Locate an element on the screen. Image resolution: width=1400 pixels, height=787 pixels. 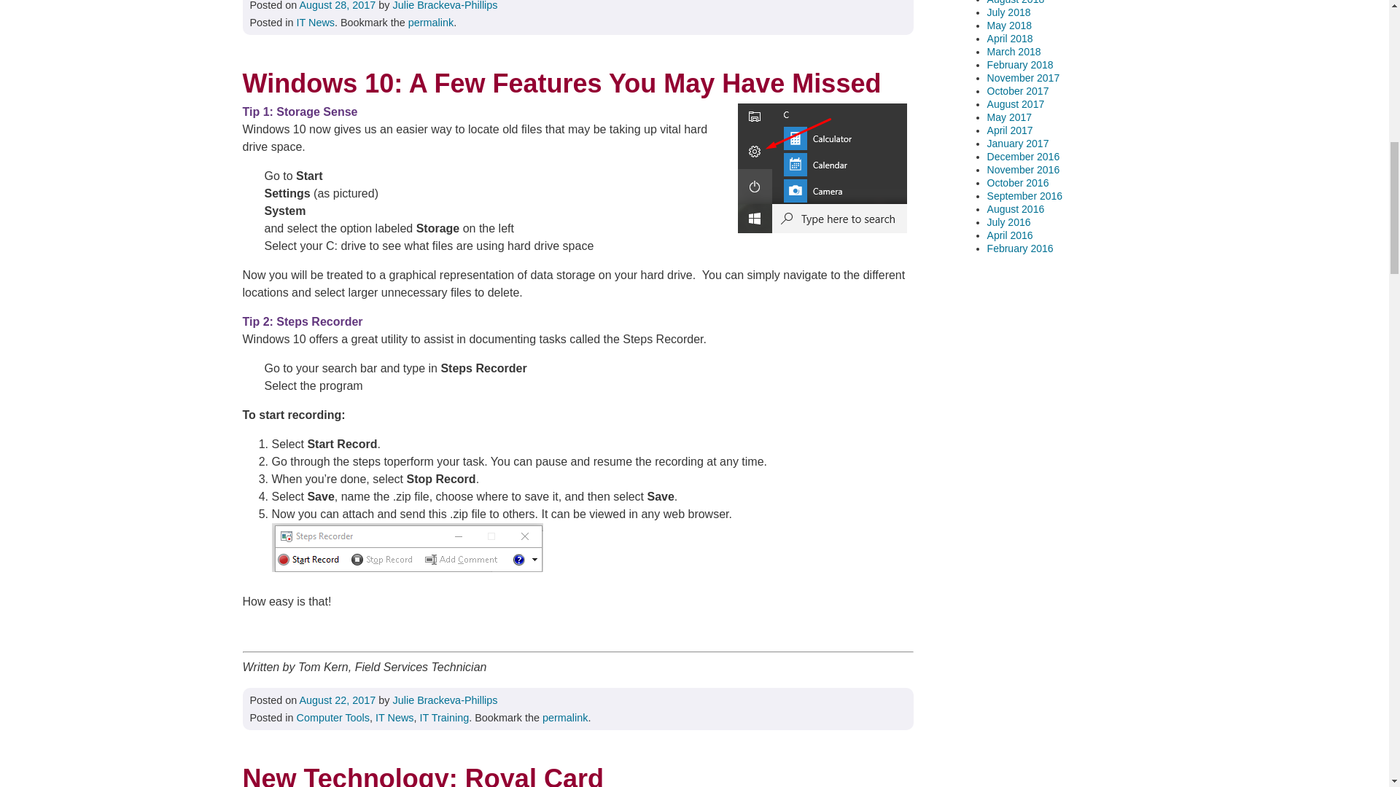
IT Training is located at coordinates (445, 717).